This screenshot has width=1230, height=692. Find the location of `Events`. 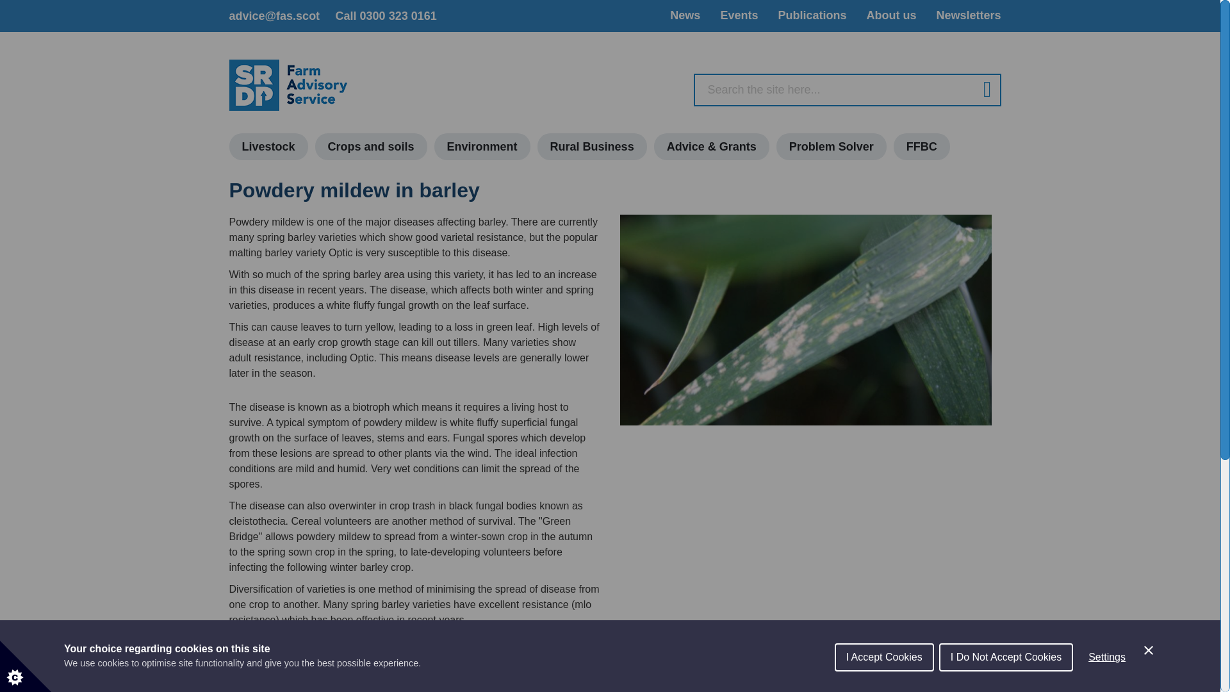

Events is located at coordinates (738, 14).